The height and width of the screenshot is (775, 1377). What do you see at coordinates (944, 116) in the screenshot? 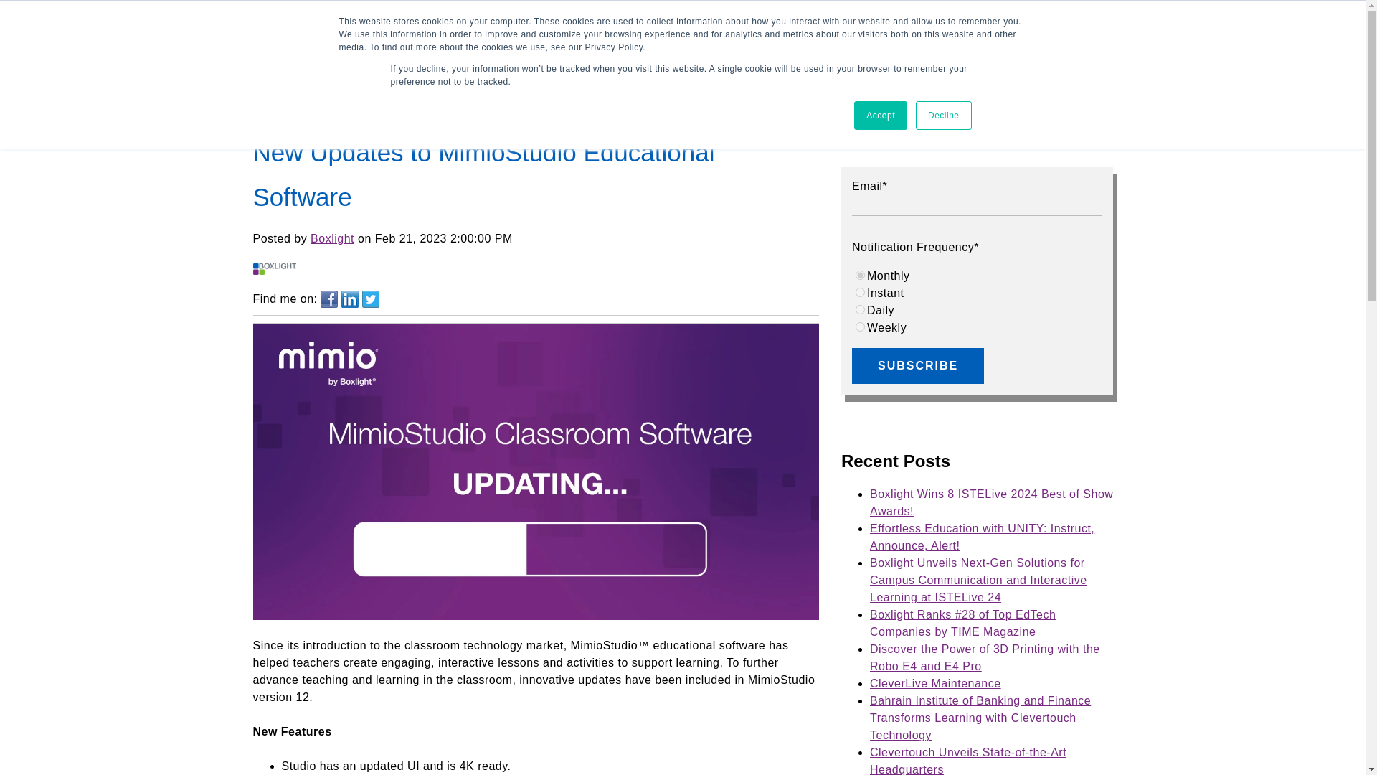
I see `Decline` at bounding box center [944, 116].